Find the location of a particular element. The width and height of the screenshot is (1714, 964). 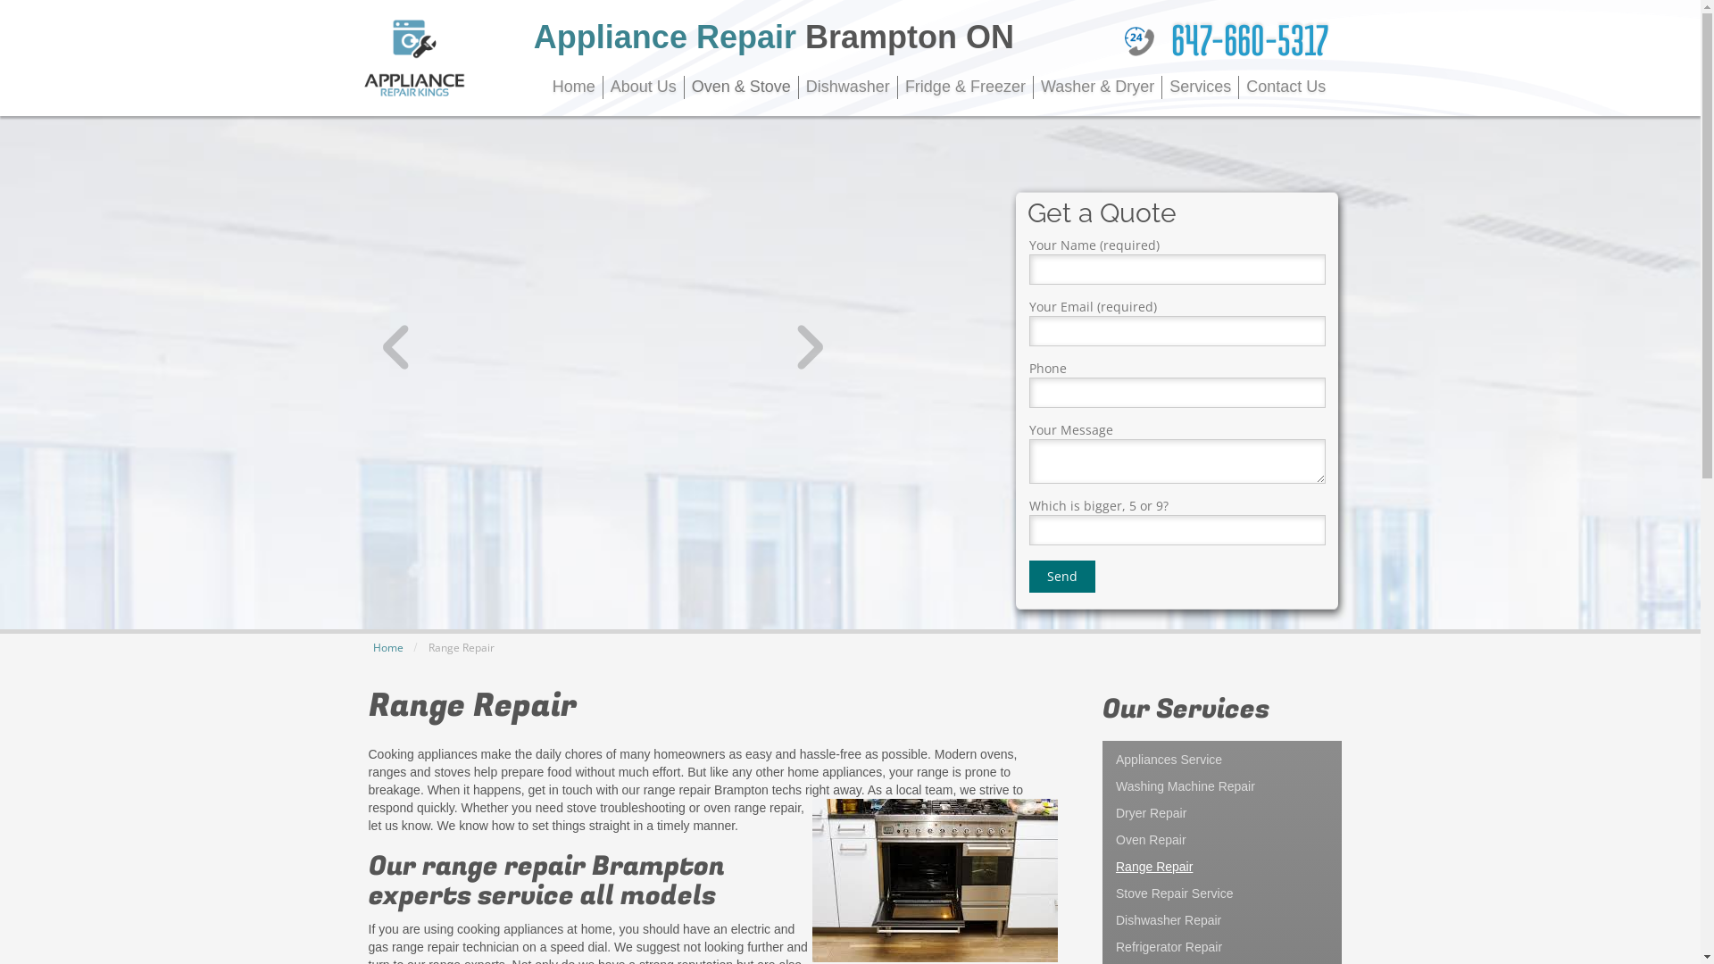

Contact Us is located at coordinates (1285, 87).